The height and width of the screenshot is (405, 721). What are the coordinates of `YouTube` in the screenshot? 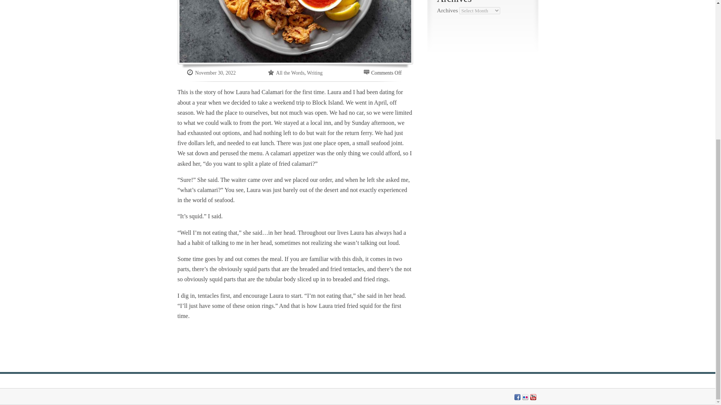 It's located at (533, 397).